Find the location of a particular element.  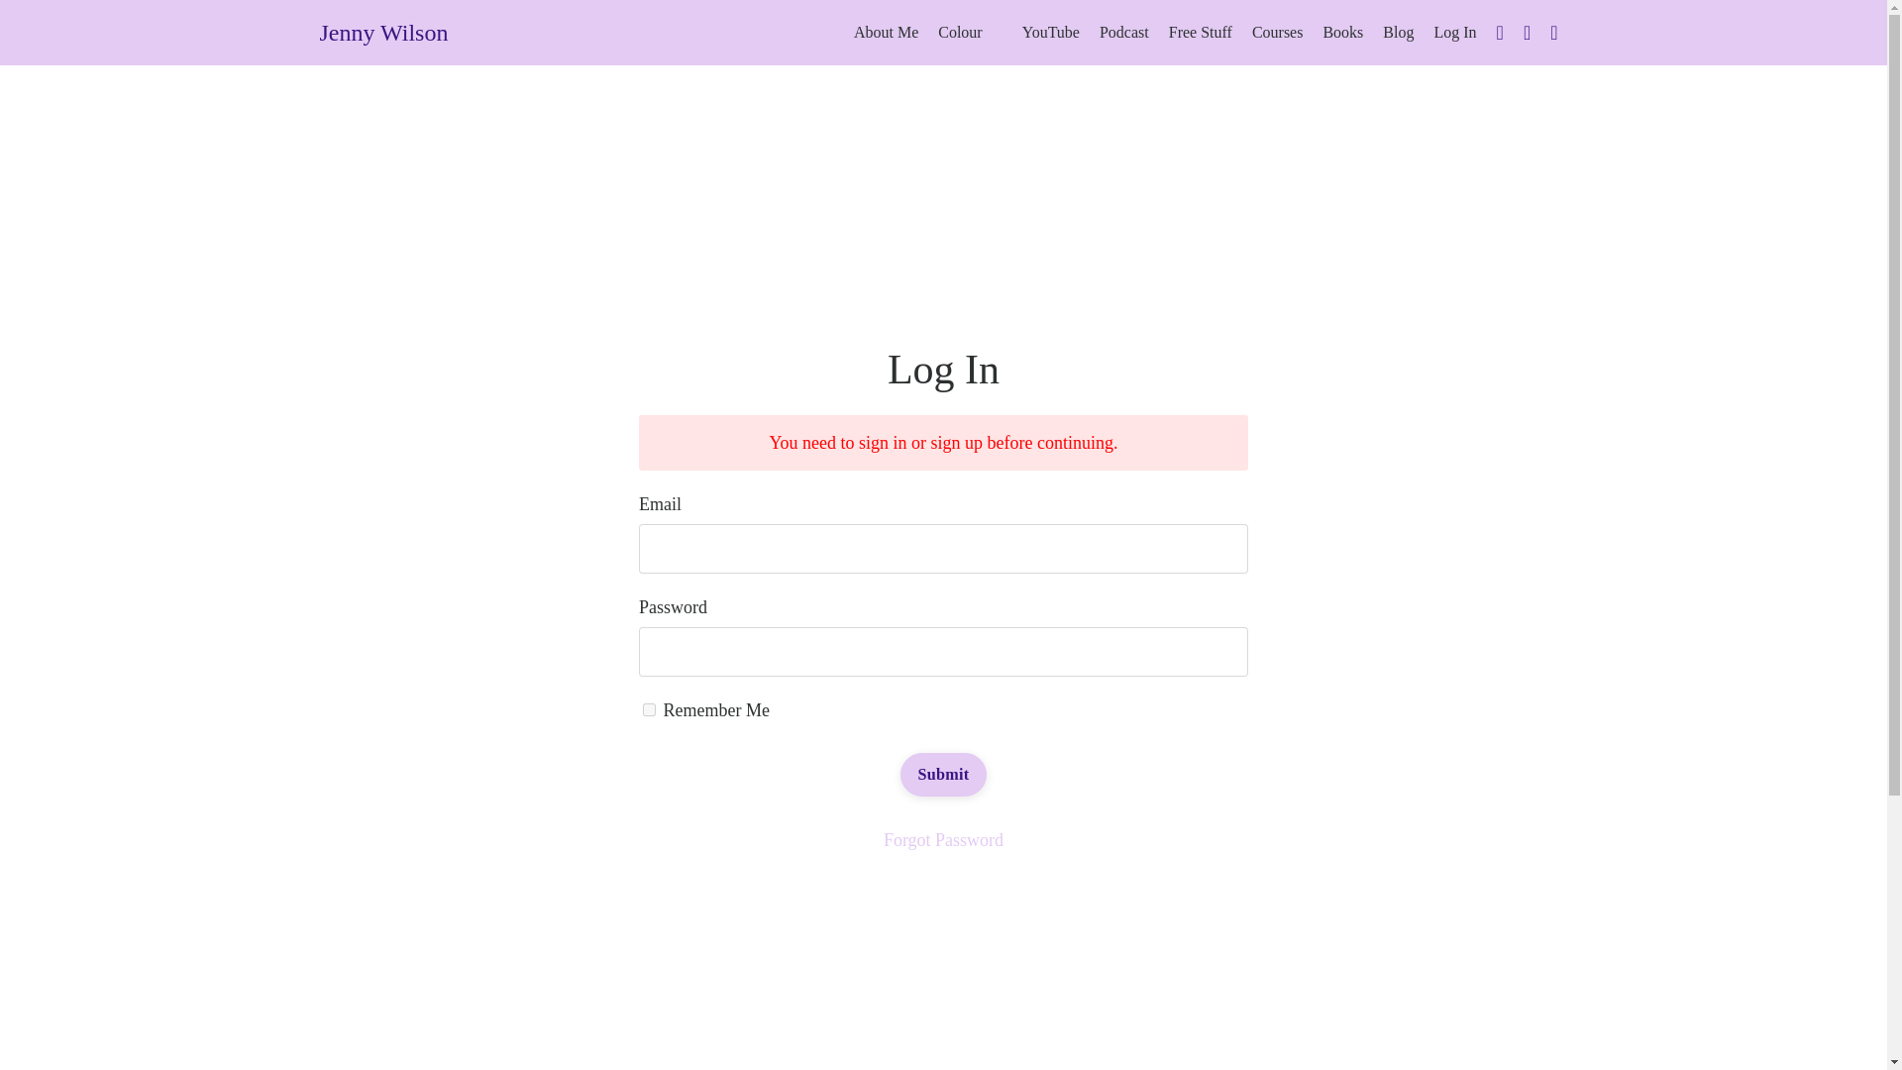

Podcast is located at coordinates (1123, 33).